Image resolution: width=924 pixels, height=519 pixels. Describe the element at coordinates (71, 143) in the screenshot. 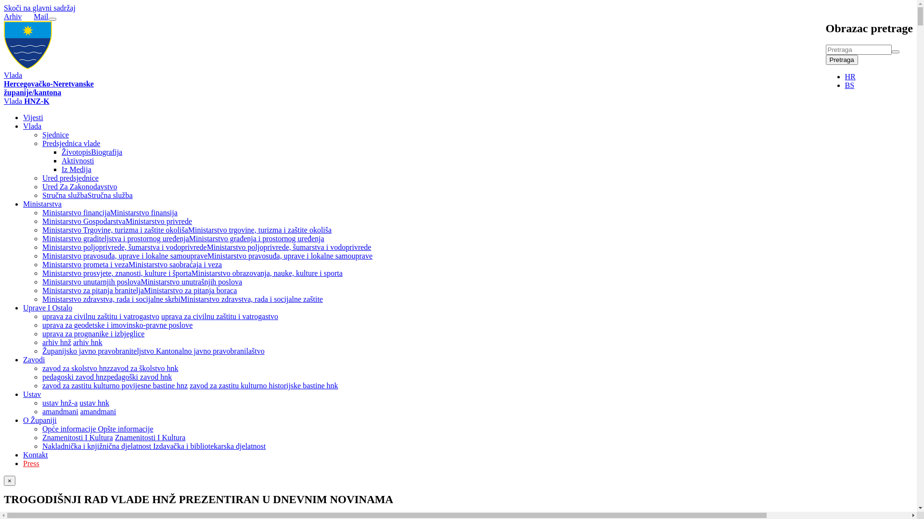

I see `Predsjednica vlade` at that location.